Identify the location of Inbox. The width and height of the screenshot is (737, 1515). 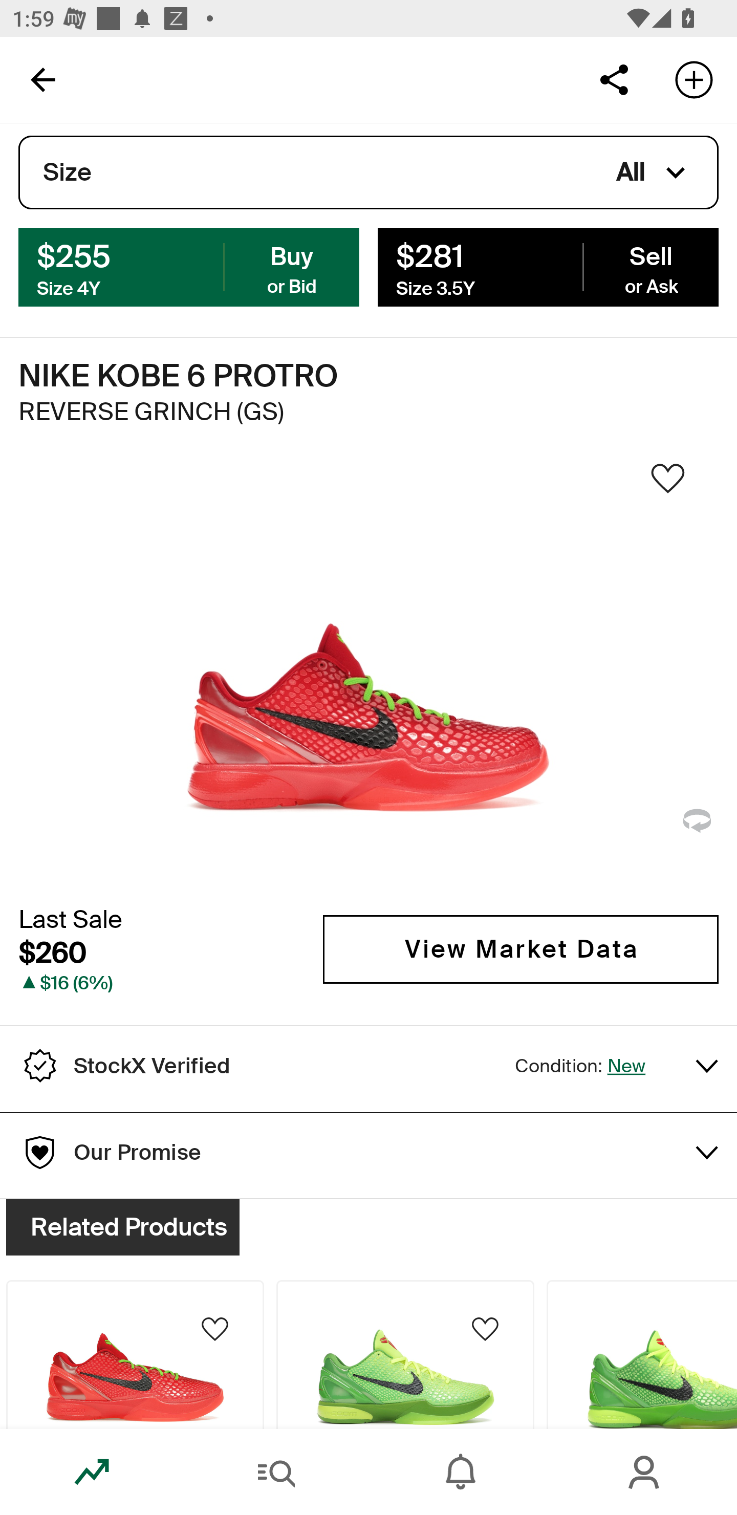
(461, 1472).